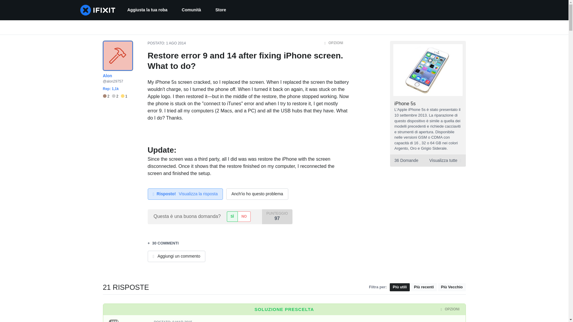  I want to click on Aggiungi un commento, so click(427, 160).